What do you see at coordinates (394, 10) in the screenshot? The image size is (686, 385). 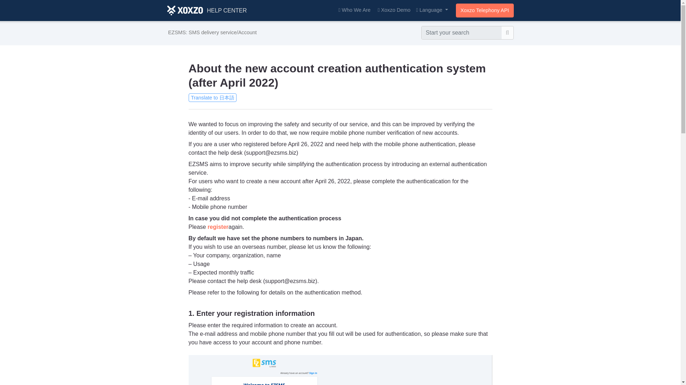 I see `Xoxzo Demo` at bounding box center [394, 10].